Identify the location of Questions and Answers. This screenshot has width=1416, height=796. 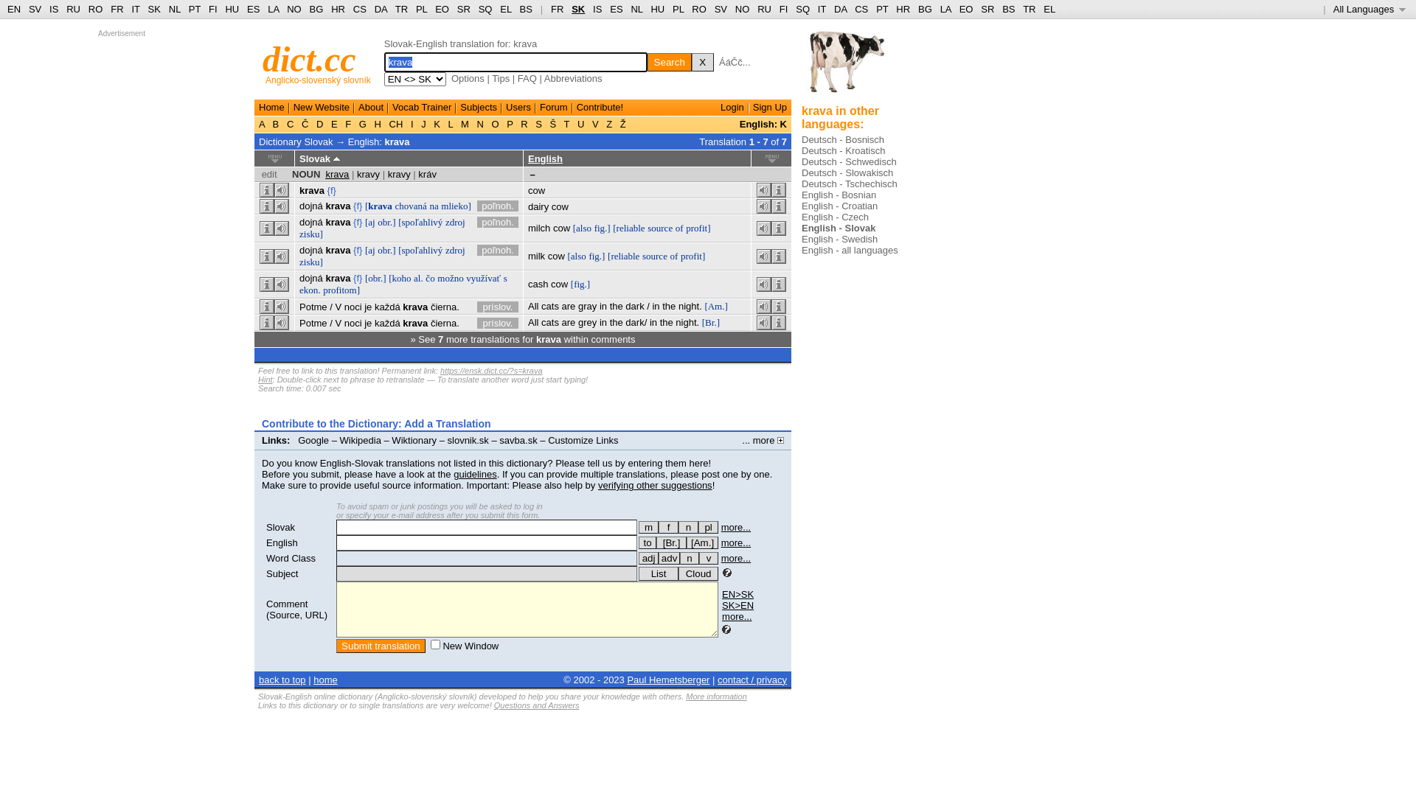
(537, 705).